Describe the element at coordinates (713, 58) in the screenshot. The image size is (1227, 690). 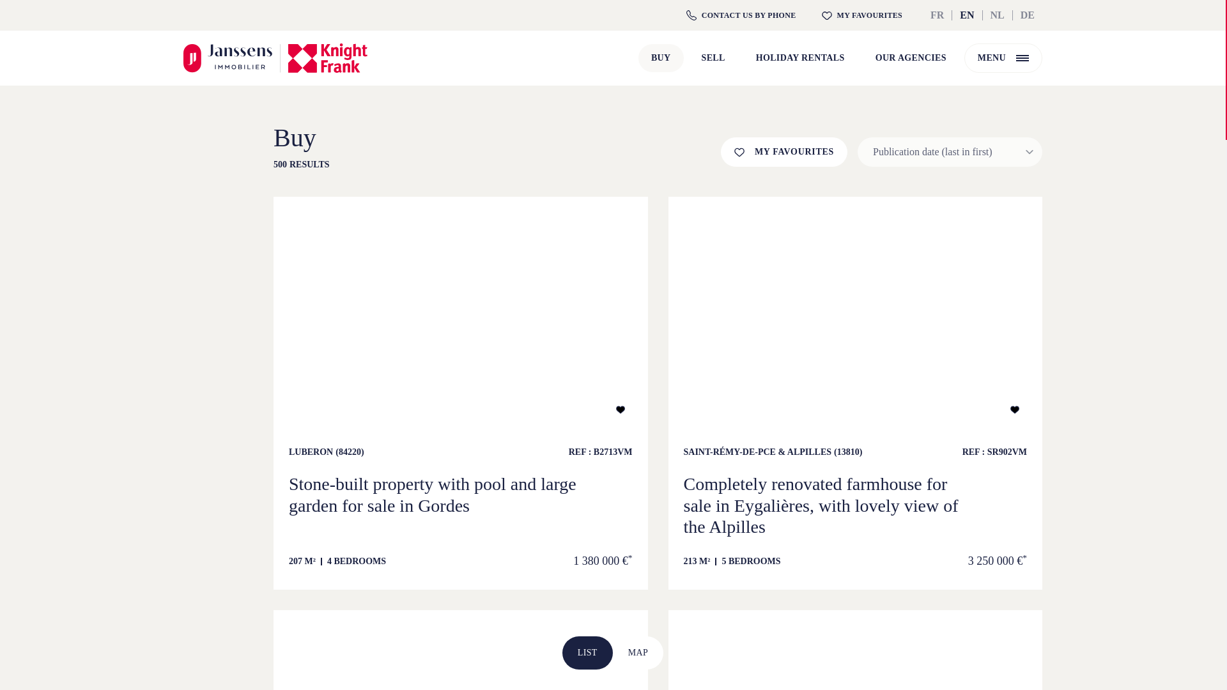
I see `SELL` at that location.